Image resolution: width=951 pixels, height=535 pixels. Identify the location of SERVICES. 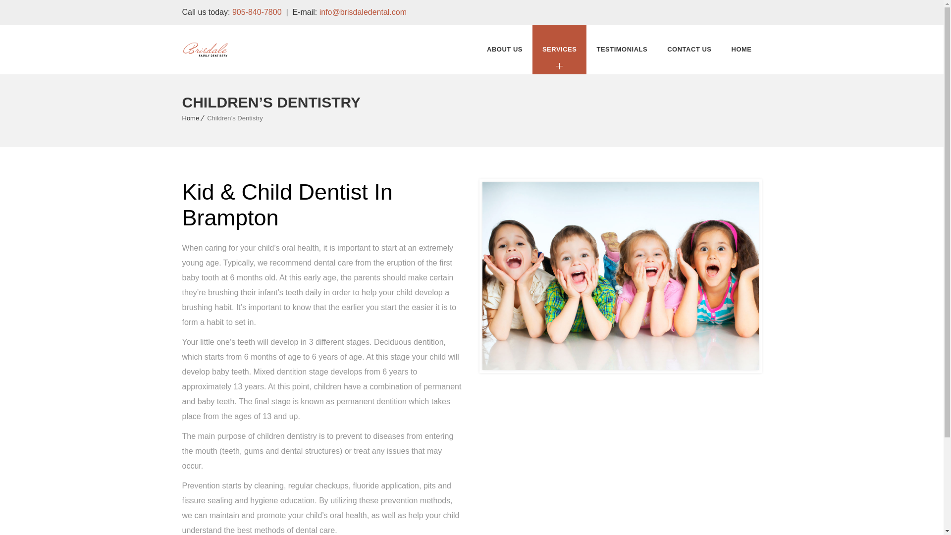
(560, 50).